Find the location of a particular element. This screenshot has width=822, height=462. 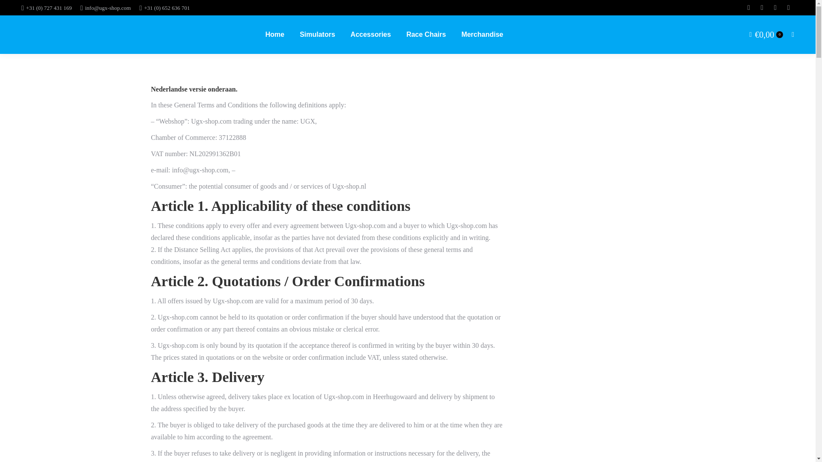

Home is located at coordinates (275, 35).